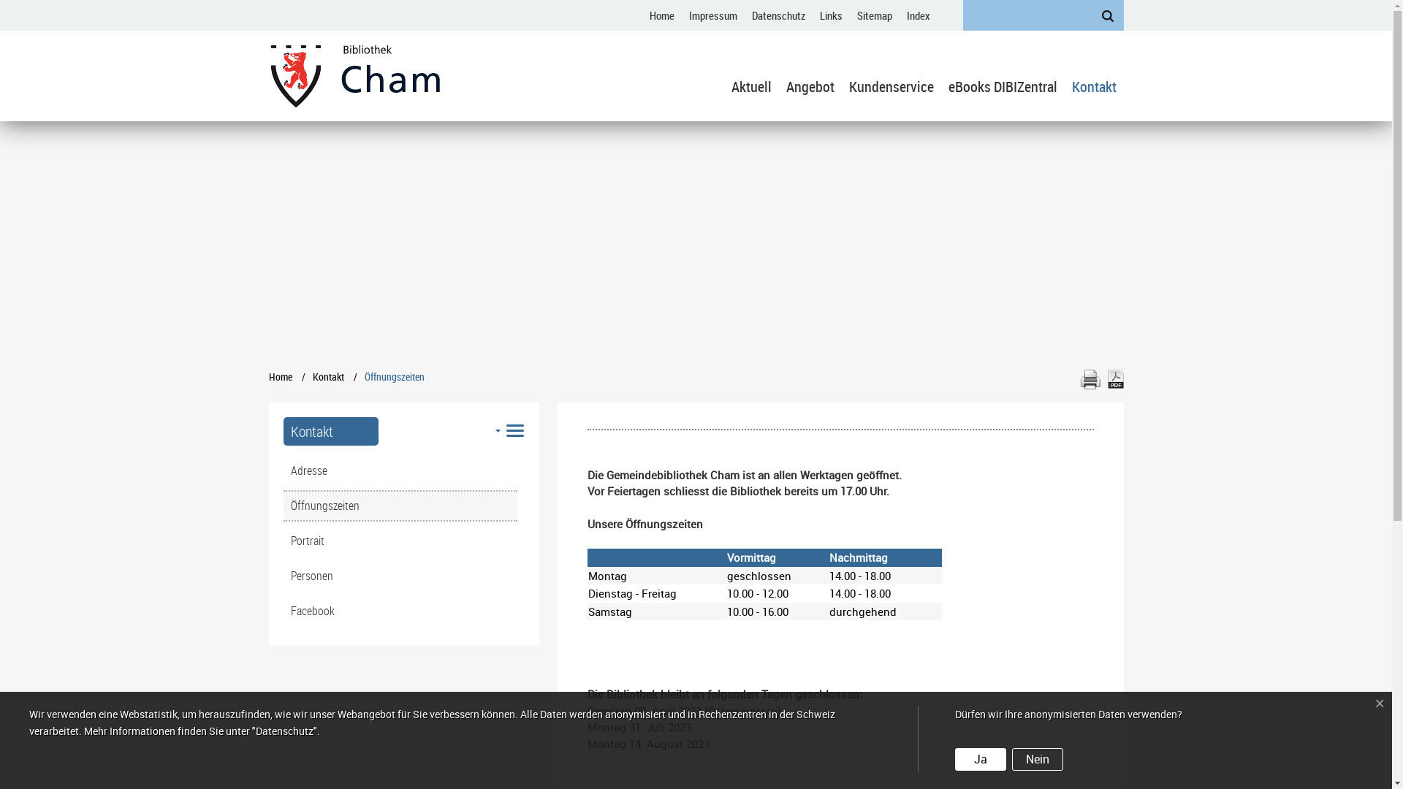  Describe the element at coordinates (918, 15) in the screenshot. I see `Index` at that location.